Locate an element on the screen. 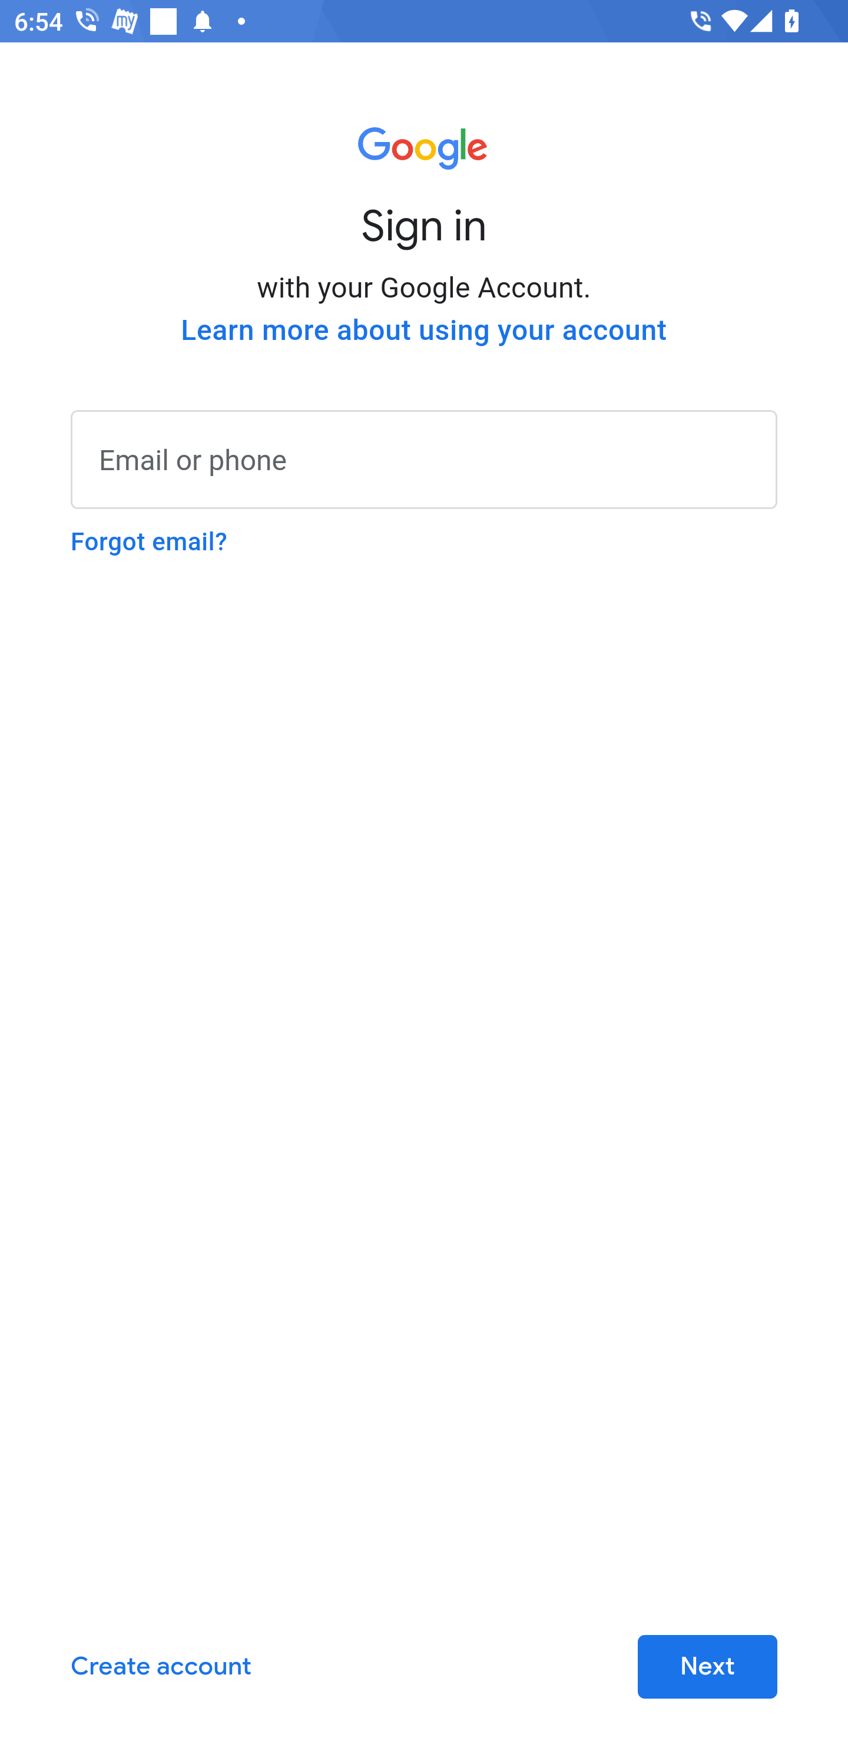  Next is located at coordinates (707, 1667).